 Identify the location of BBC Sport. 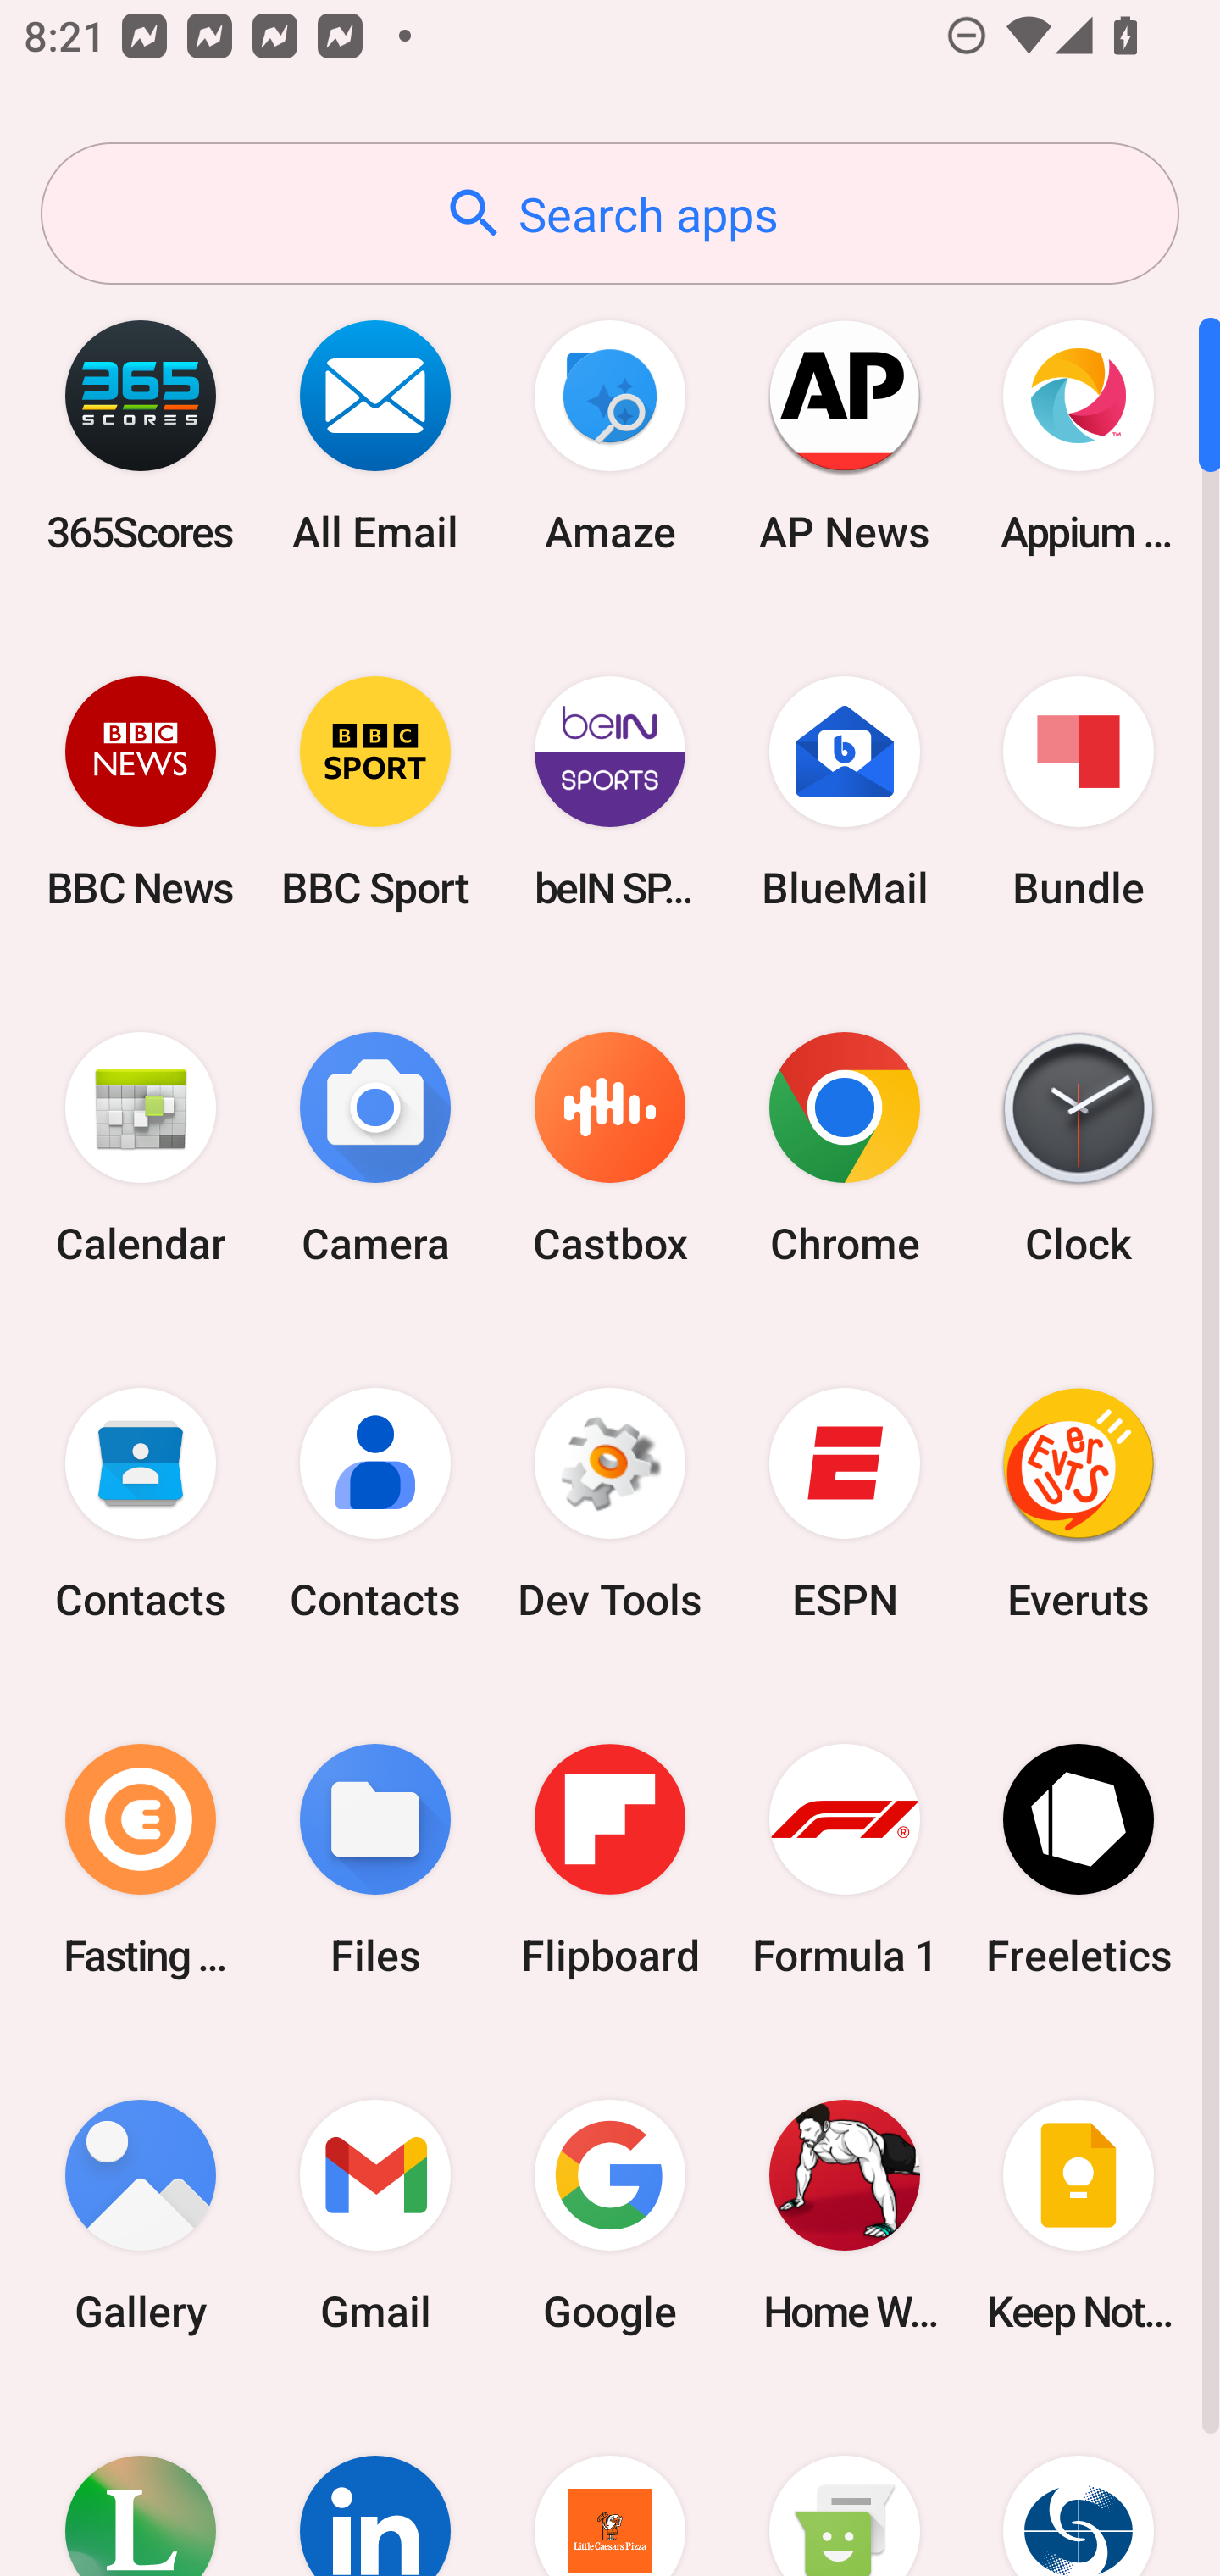
(375, 791).